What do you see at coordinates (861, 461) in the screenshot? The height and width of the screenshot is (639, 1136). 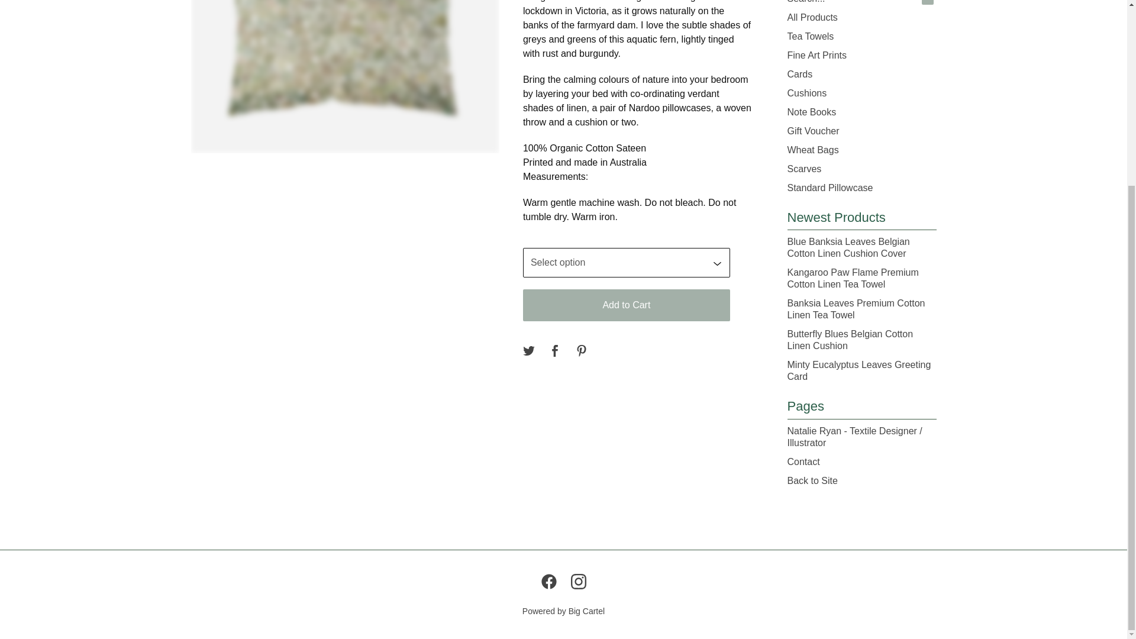 I see `Contact` at bounding box center [861, 461].